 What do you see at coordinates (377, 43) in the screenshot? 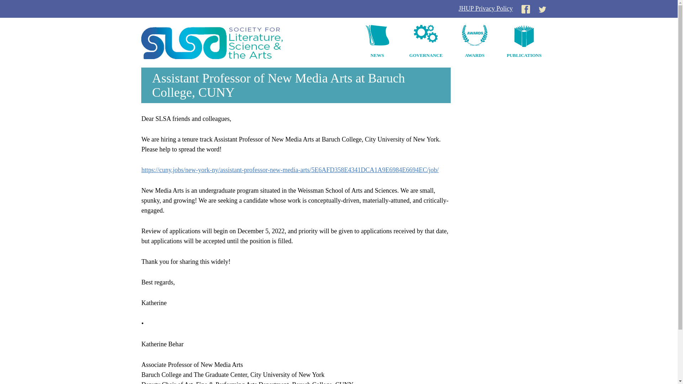
I see `NEWS` at bounding box center [377, 43].